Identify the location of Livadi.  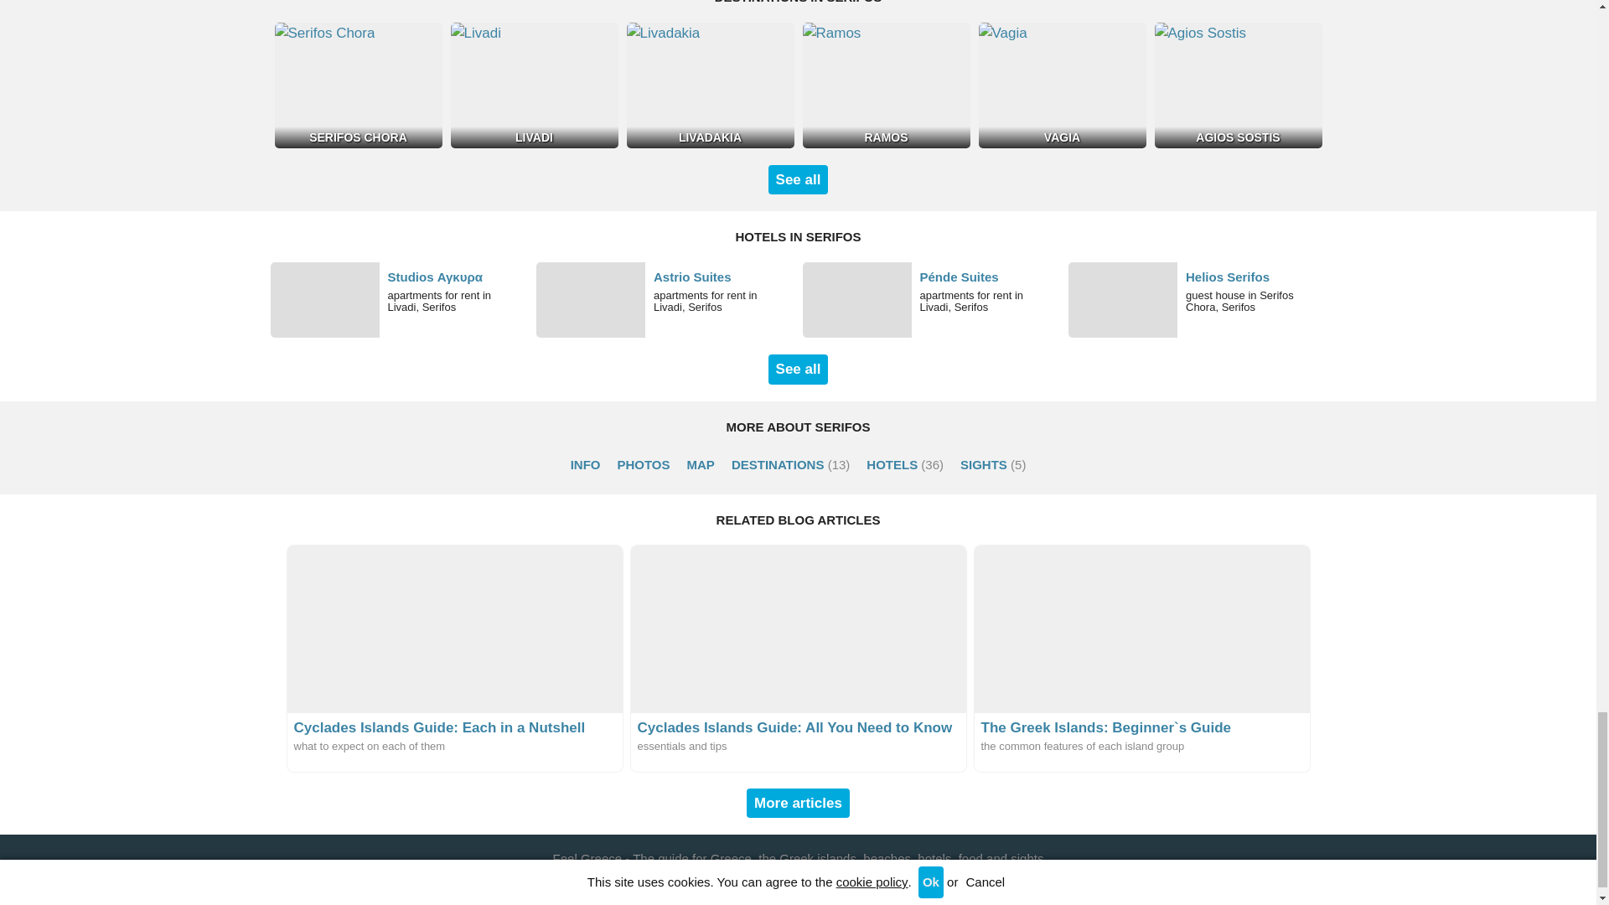
(534, 85).